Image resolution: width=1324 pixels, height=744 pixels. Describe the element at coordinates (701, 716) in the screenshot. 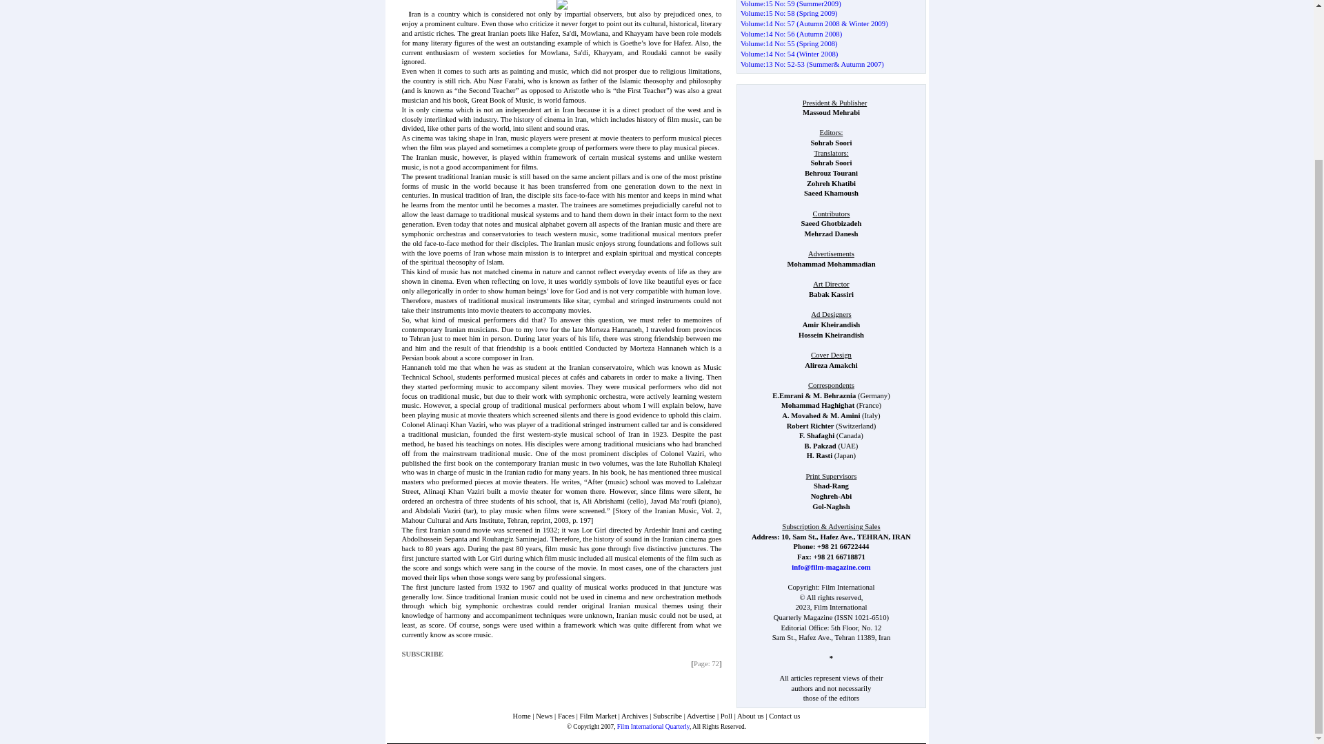

I see `Advertise` at that location.